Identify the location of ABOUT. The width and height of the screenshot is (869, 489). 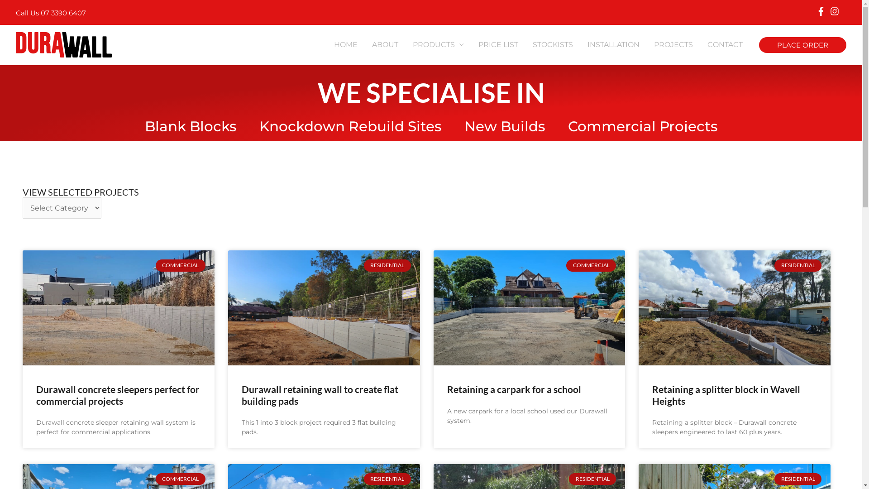
(385, 45).